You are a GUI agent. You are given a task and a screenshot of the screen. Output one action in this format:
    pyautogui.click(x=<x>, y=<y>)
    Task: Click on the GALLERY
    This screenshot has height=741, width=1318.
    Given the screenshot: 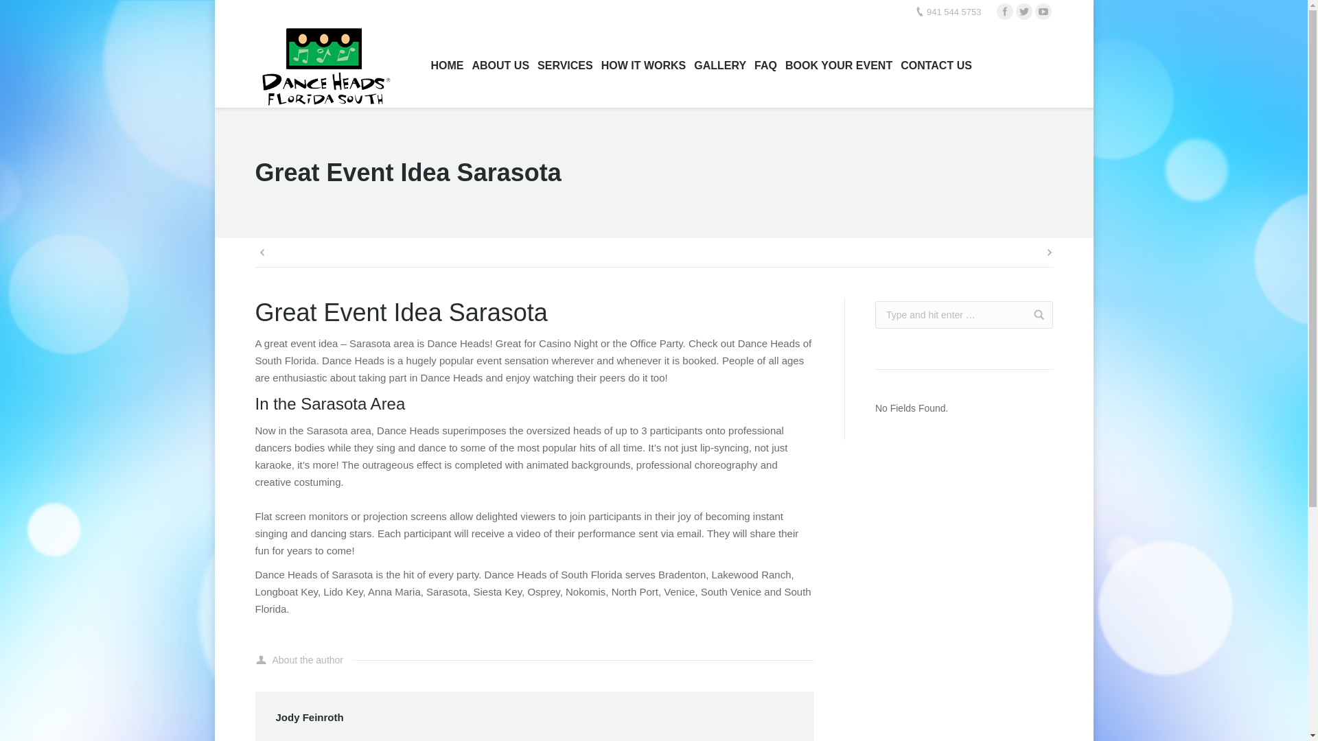 What is the action you would take?
    pyautogui.click(x=719, y=66)
    